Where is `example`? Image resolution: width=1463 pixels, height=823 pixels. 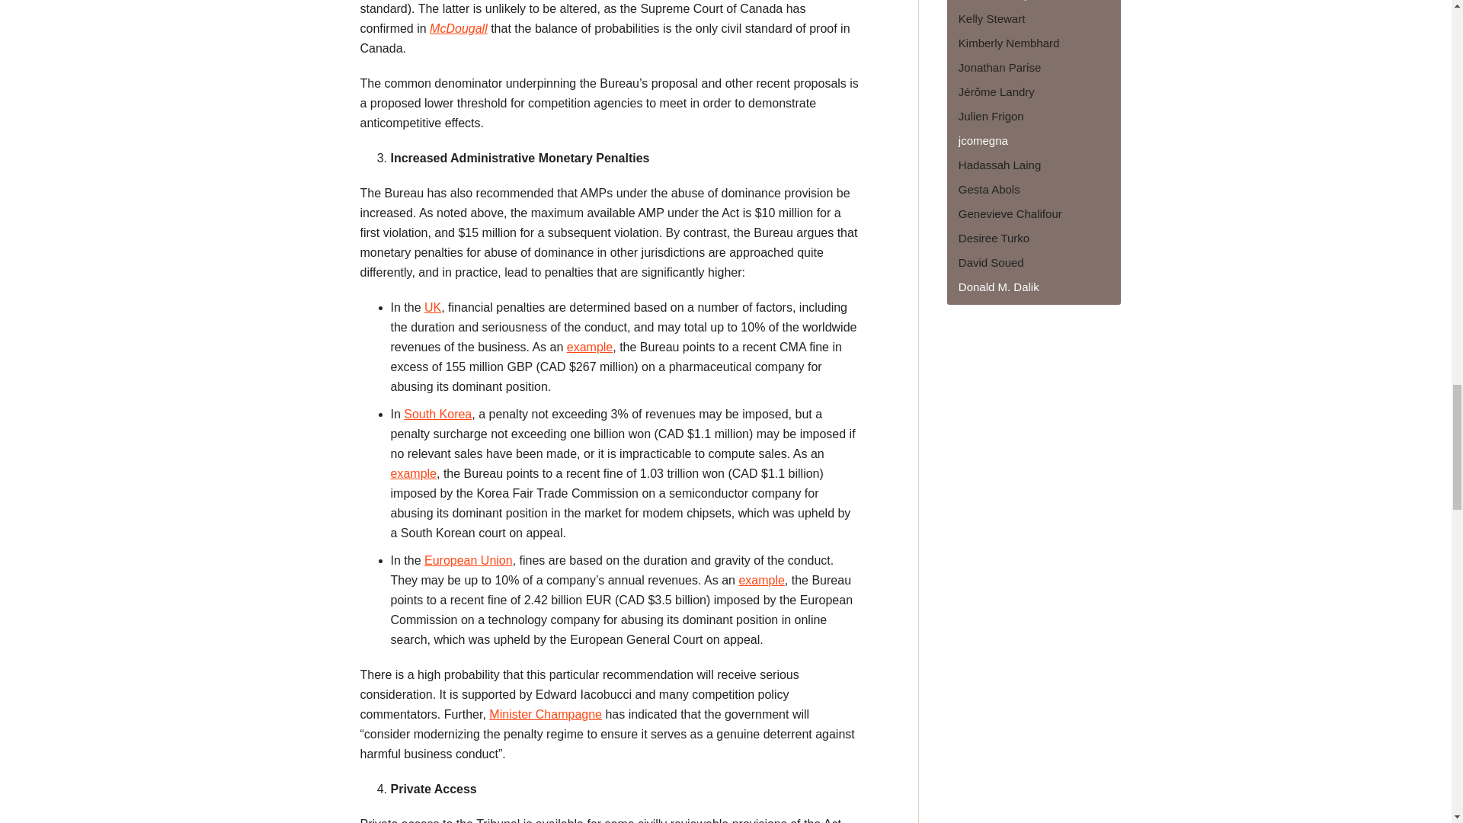 example is located at coordinates (761, 580).